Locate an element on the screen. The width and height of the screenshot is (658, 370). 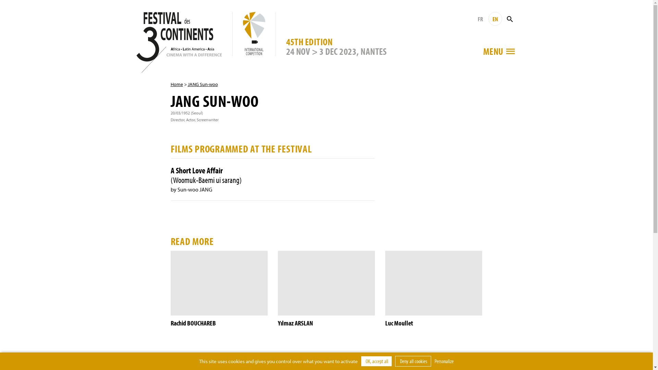
EN is located at coordinates (495, 19).